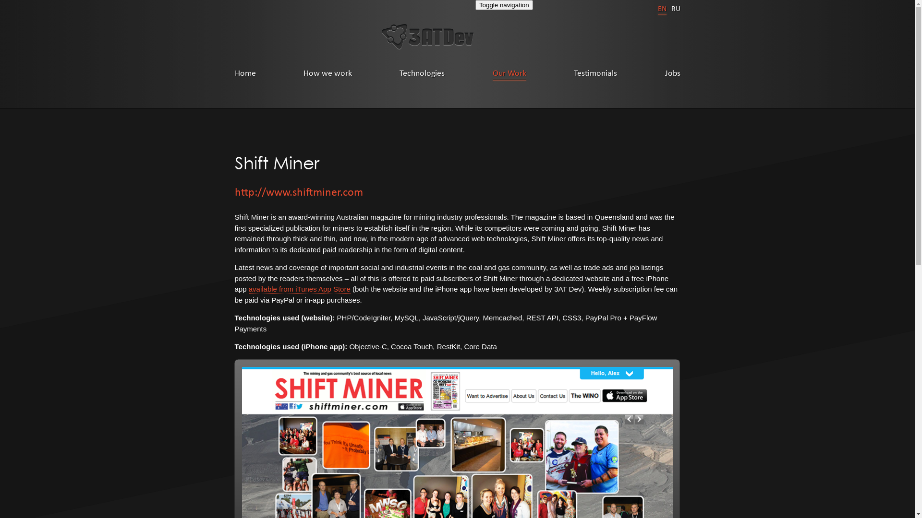  Describe the element at coordinates (427, 36) in the screenshot. I see ` ` at that location.